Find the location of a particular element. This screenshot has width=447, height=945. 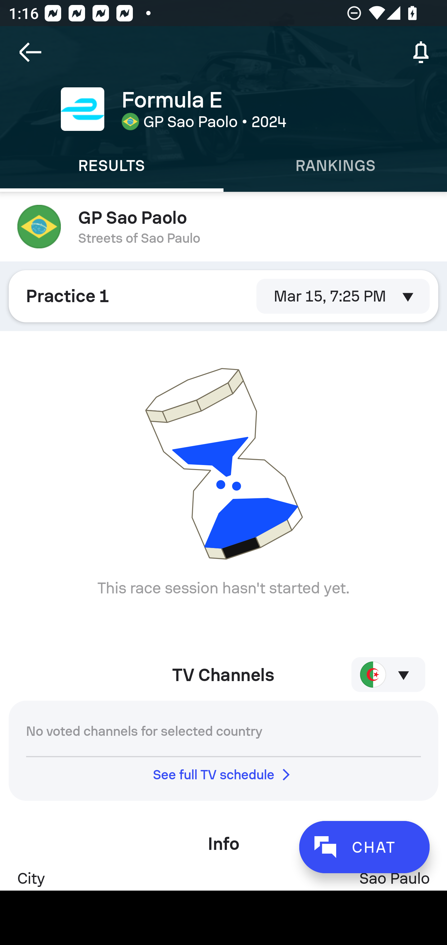

See full TV schedule is located at coordinates (223, 774).